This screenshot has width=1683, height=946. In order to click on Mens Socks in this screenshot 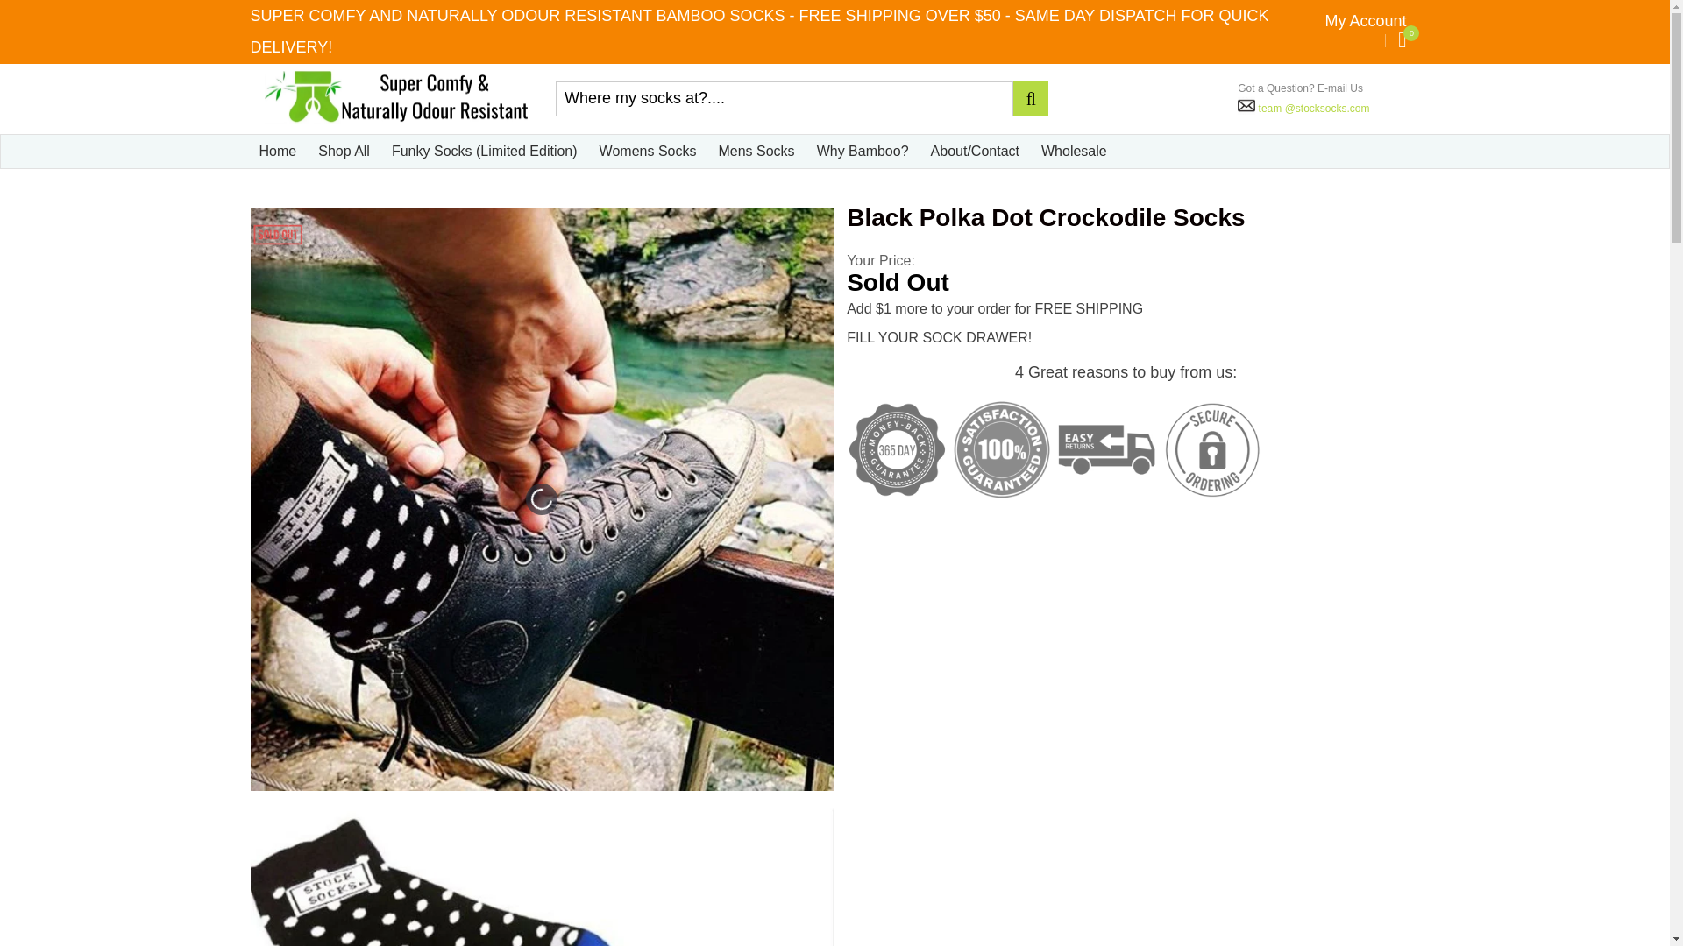, I will do `click(756, 152)`.